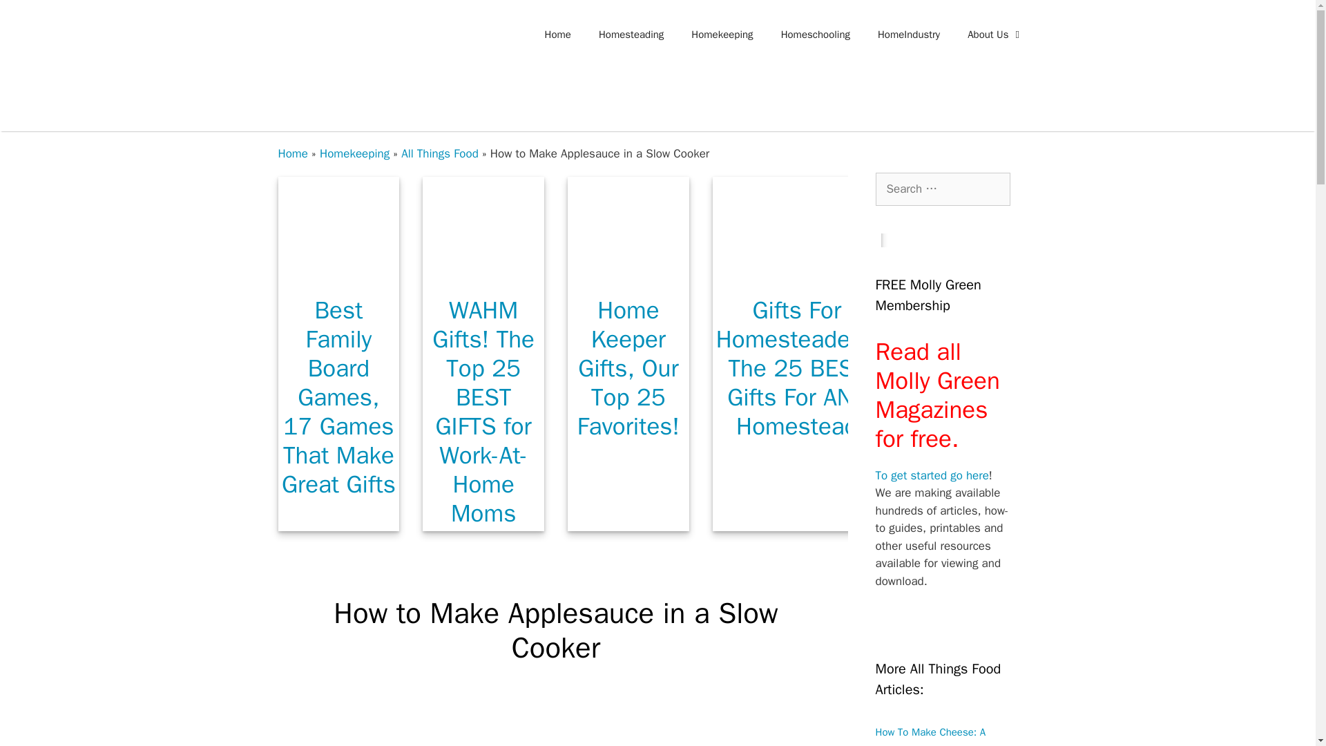 The height and width of the screenshot is (746, 1326). What do you see at coordinates (932, 475) in the screenshot?
I see `To get started go here` at bounding box center [932, 475].